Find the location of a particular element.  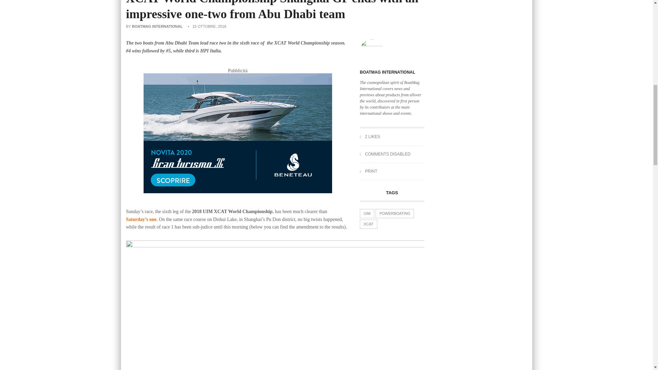

UIM is located at coordinates (367, 214).